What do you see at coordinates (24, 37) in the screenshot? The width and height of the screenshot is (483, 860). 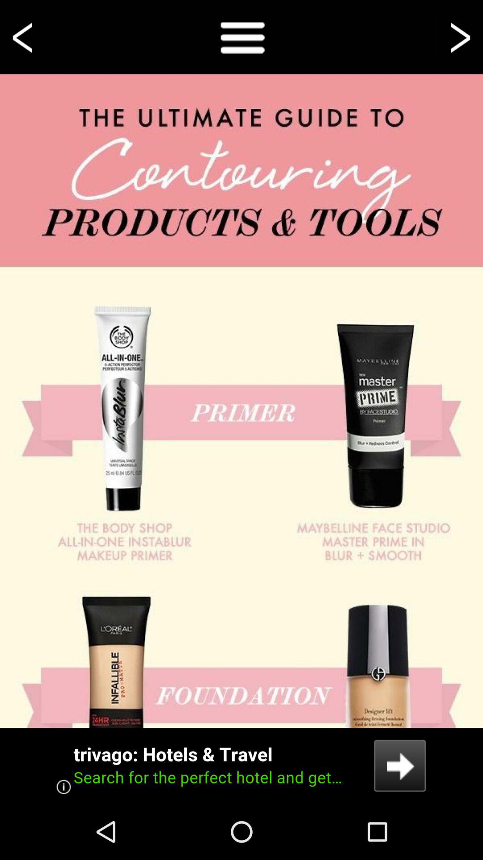 I see `go to previous page` at bounding box center [24, 37].